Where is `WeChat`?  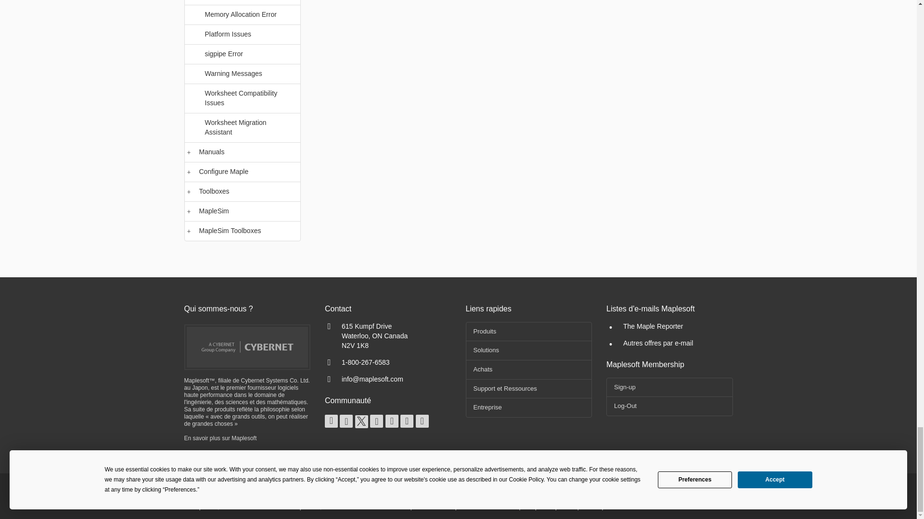 WeChat is located at coordinates (422, 421).